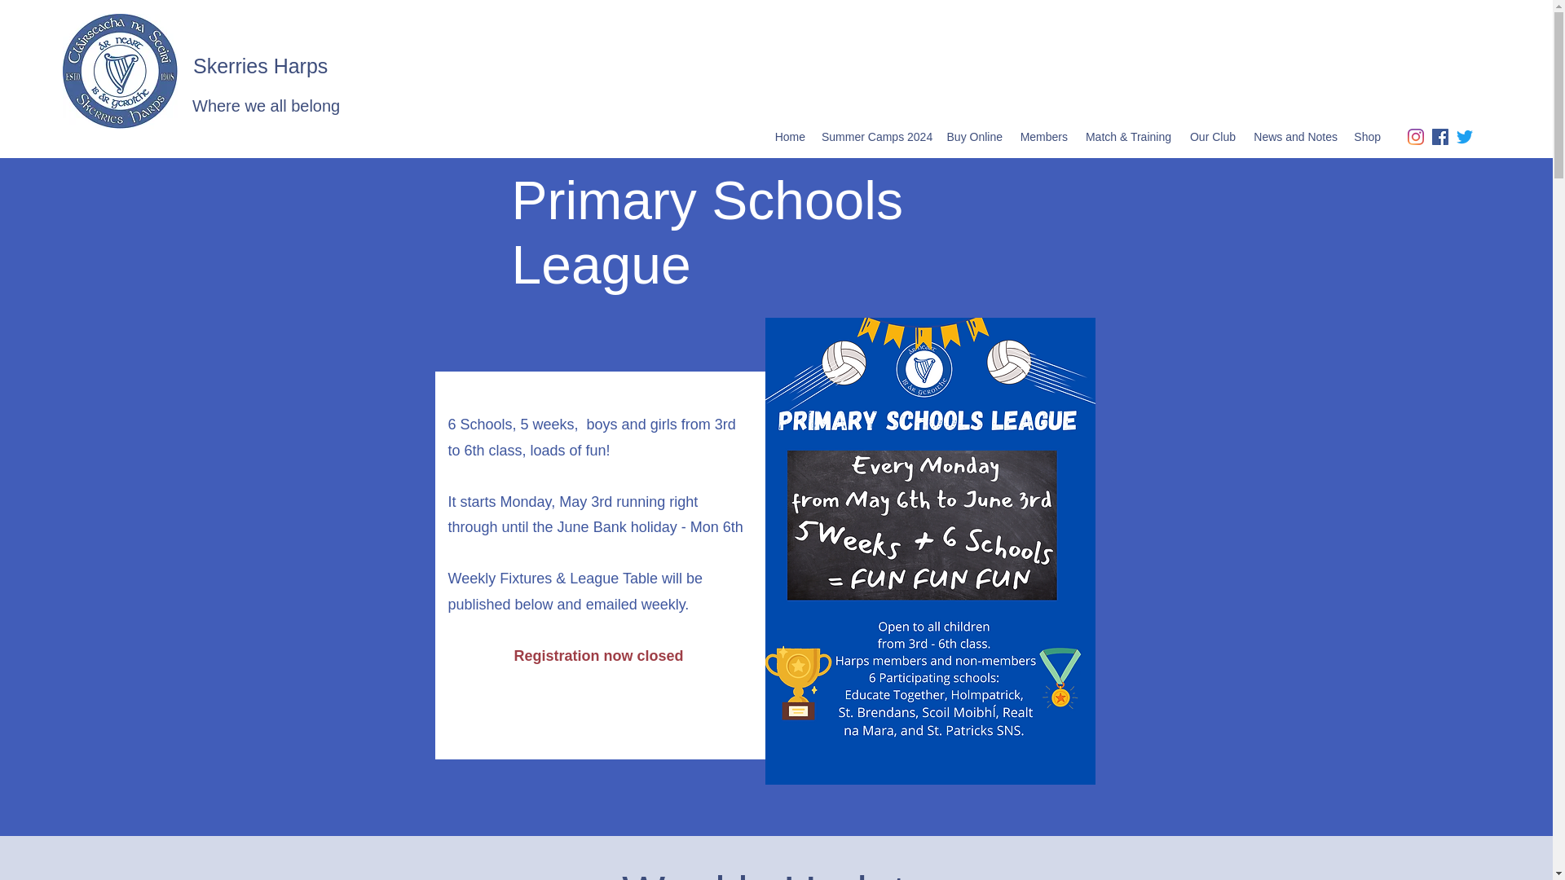  Describe the element at coordinates (875, 137) in the screenshot. I see `Summer Camps 2024` at that location.